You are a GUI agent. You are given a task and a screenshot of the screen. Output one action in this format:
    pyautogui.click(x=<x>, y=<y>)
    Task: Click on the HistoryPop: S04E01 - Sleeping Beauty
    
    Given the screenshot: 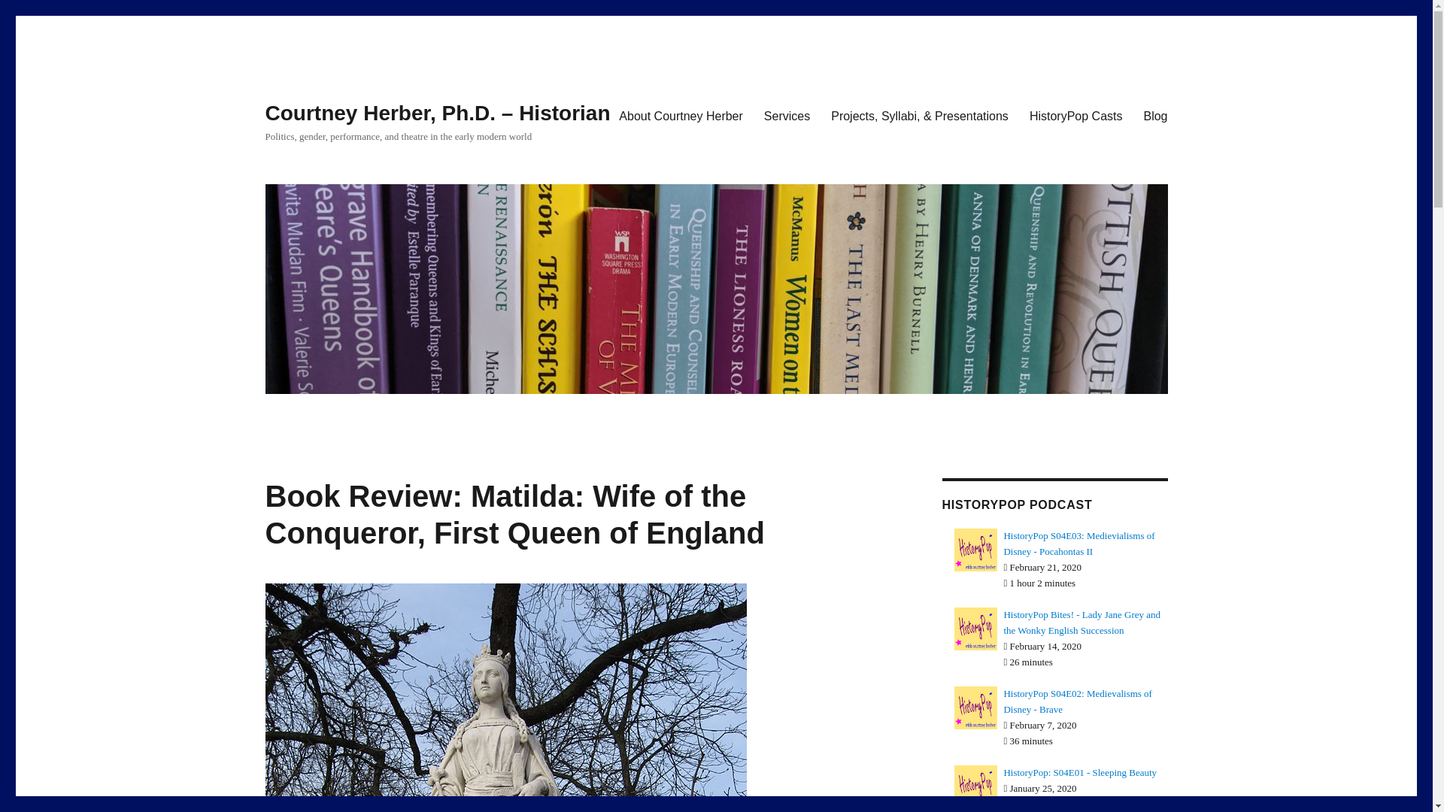 What is the action you would take?
    pyautogui.click(x=1080, y=771)
    